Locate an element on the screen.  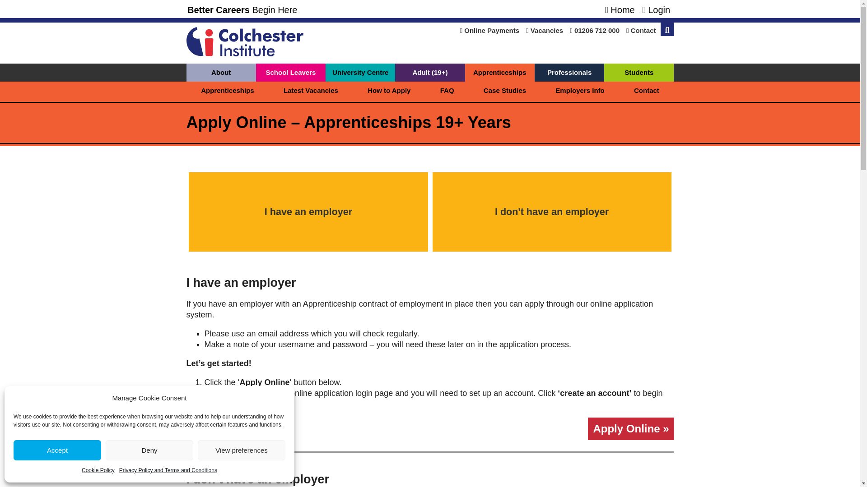
Colchester Institute is located at coordinates (242, 10).